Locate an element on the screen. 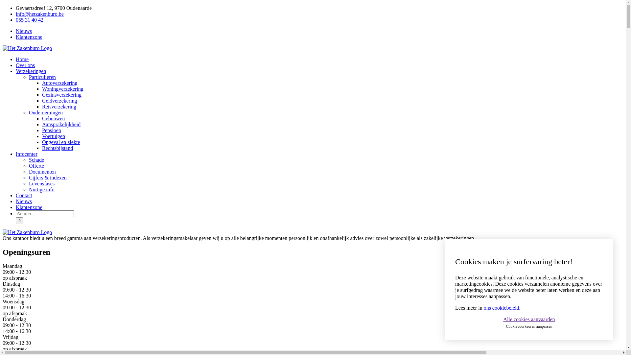 The image size is (631, 355). Offerte is located at coordinates (36, 166).